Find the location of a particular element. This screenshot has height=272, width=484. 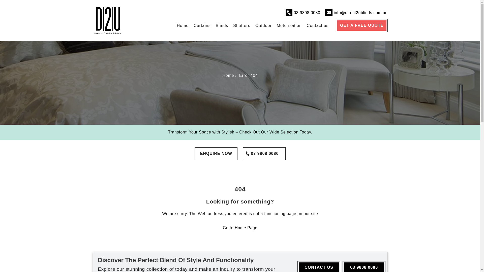

Shutters is located at coordinates (242, 26).